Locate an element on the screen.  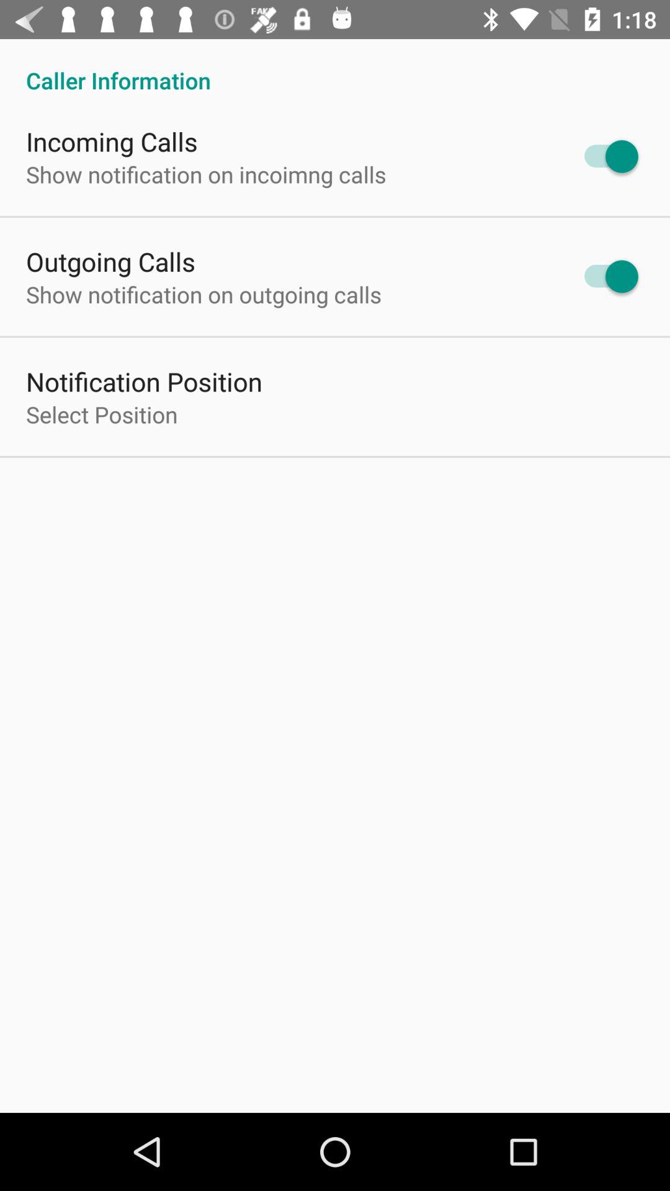
swipe to the incoming calls item is located at coordinates (112, 141).